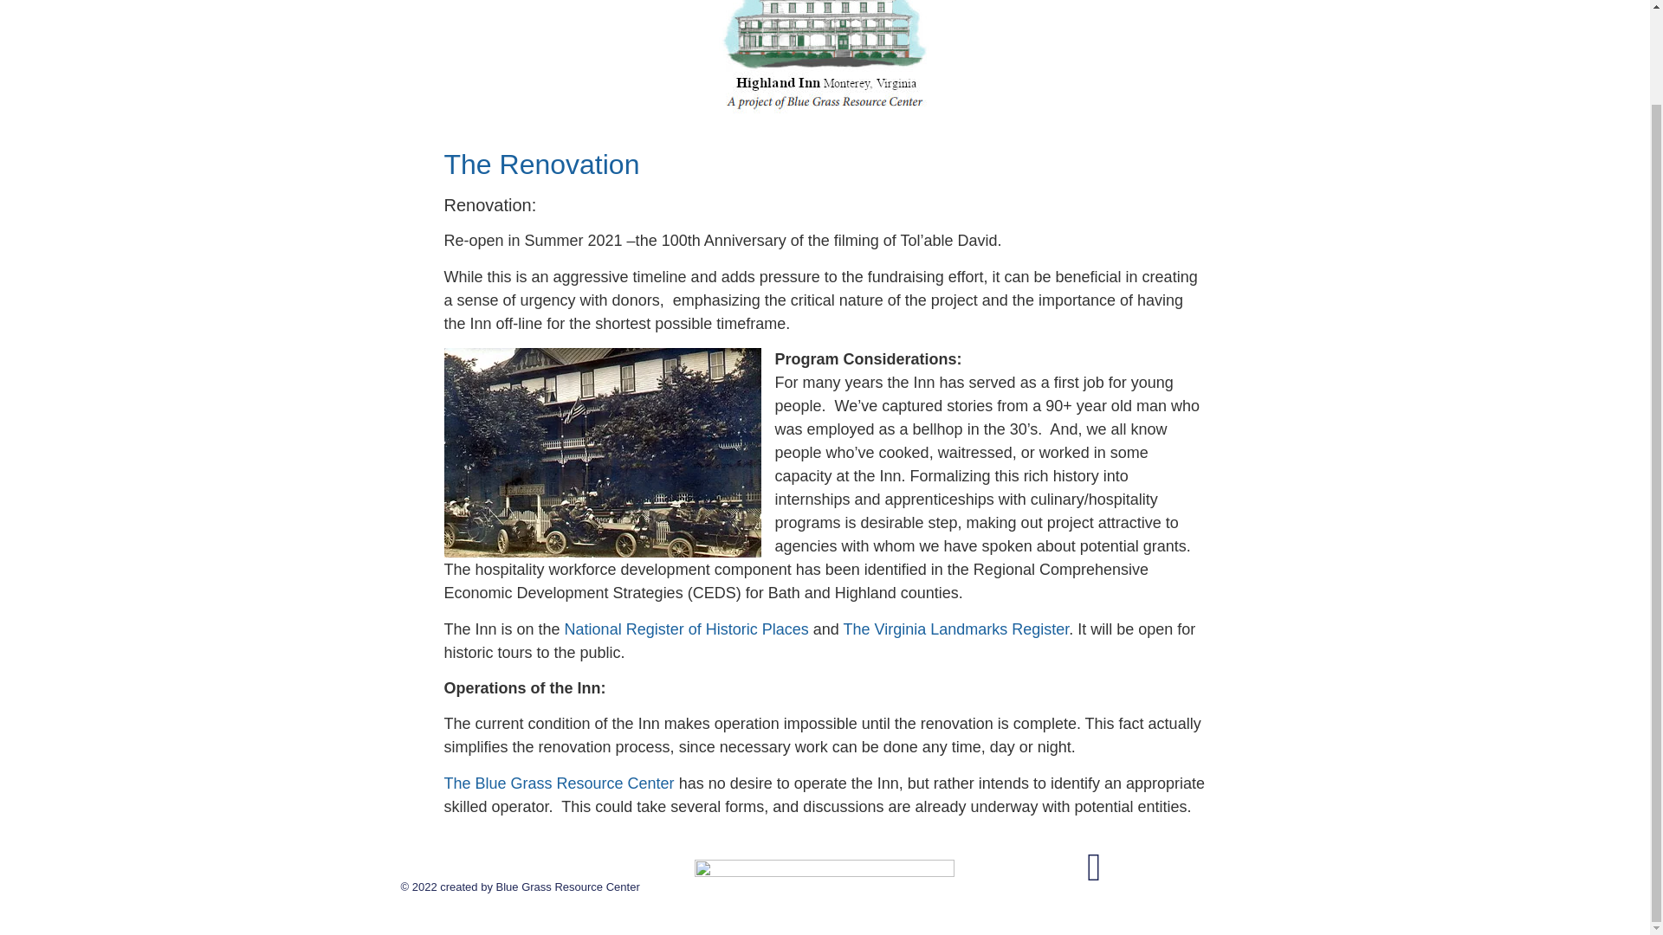 This screenshot has width=1663, height=935. What do you see at coordinates (686, 629) in the screenshot?
I see `National Register of Historic Places` at bounding box center [686, 629].